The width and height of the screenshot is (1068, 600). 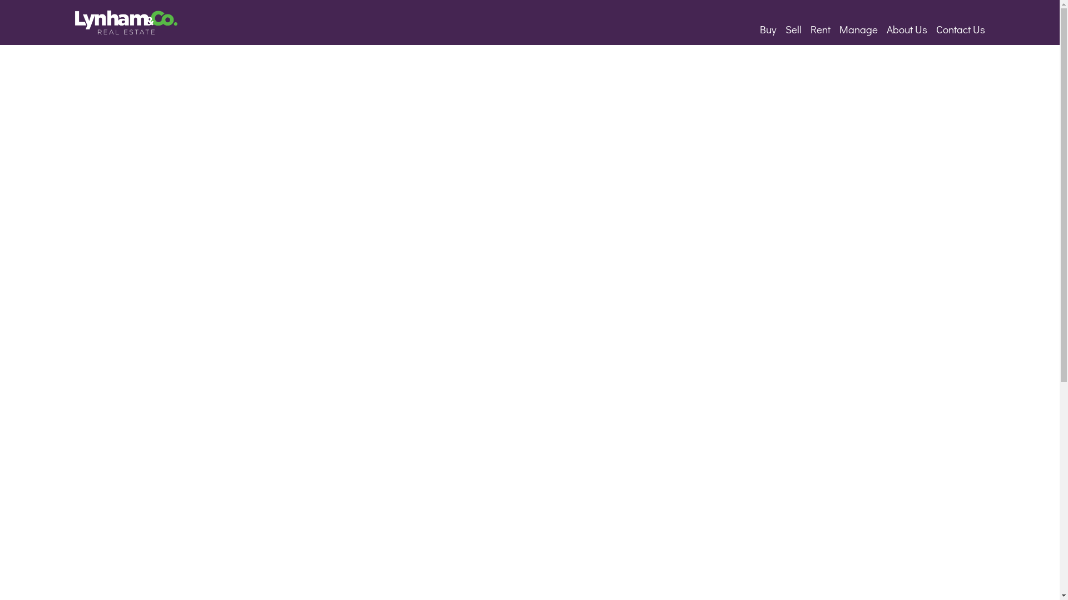 I want to click on Sell, so click(x=793, y=29).